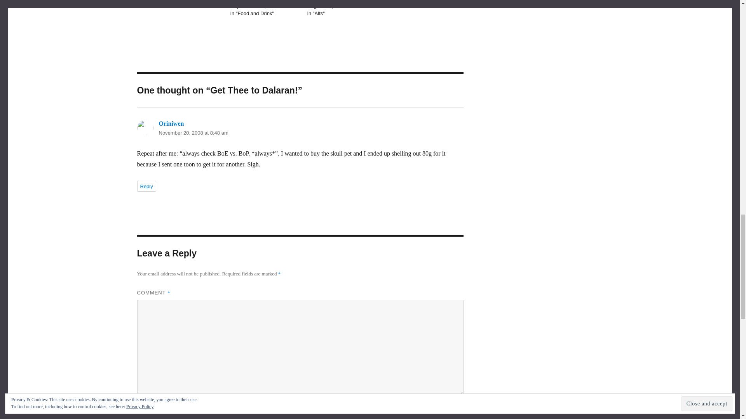  I want to click on November 20, 2008 at 8:48 am, so click(193, 133).